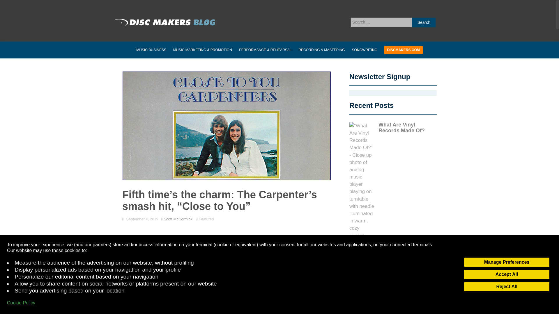  What do you see at coordinates (183, 241) in the screenshot?
I see `RSS` at bounding box center [183, 241].